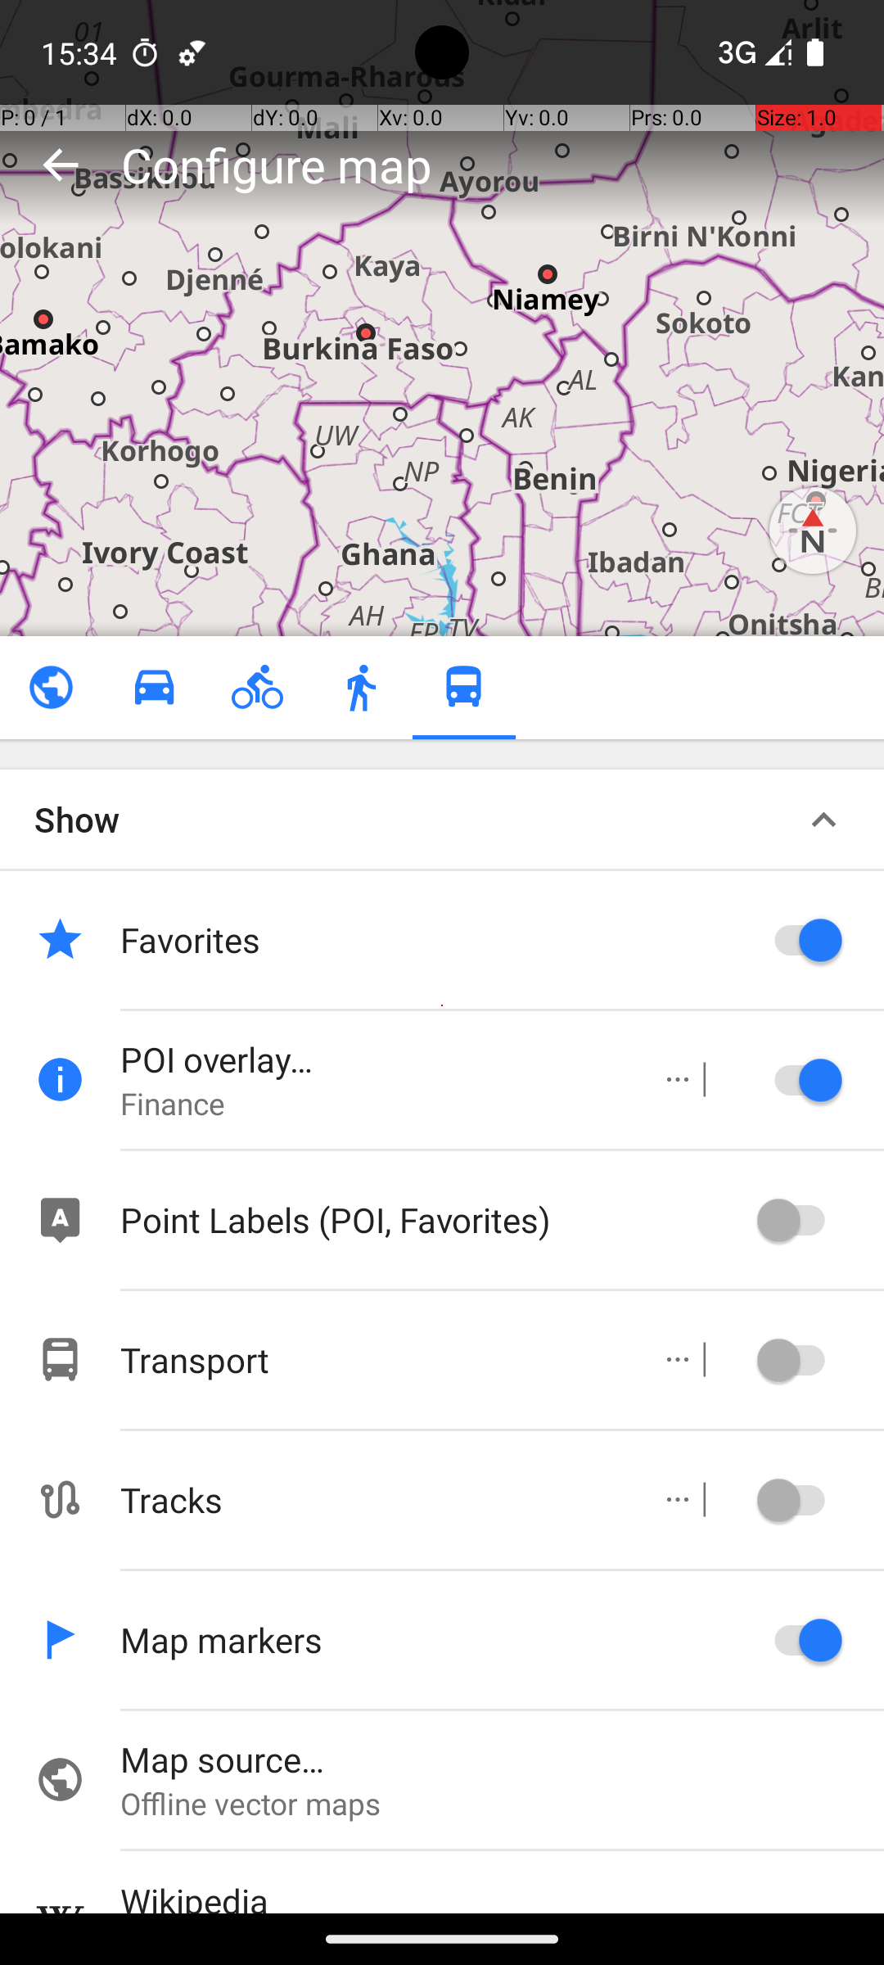 The image size is (884, 1965). I want to click on Offline vector maps, so click(503, 1803).